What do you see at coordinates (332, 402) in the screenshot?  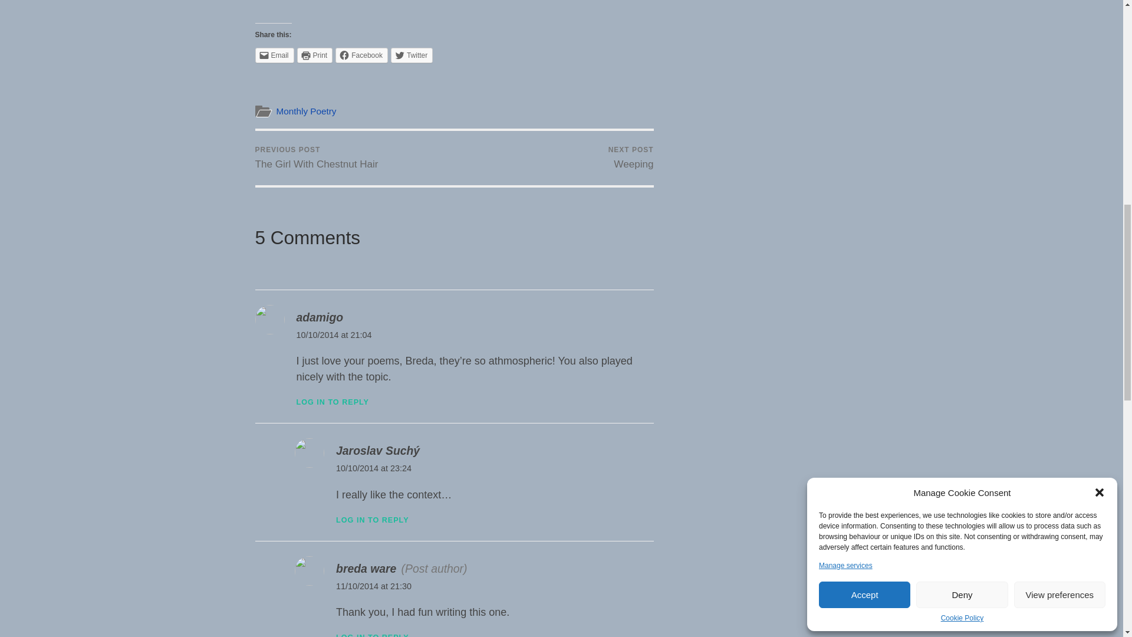 I see `LOG IN TO REPLY` at bounding box center [332, 402].